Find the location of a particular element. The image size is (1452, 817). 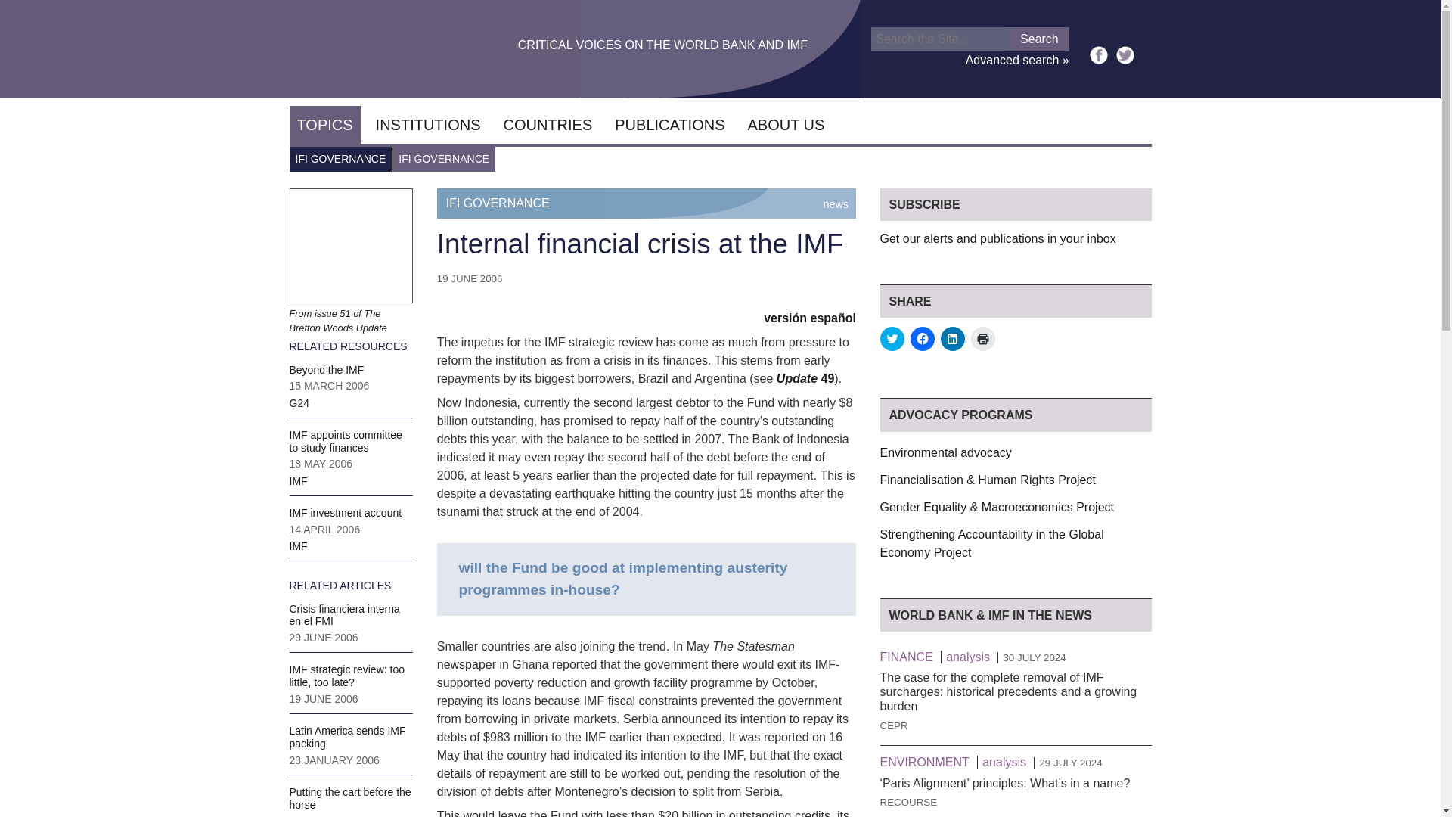

IMF is located at coordinates (298, 480).